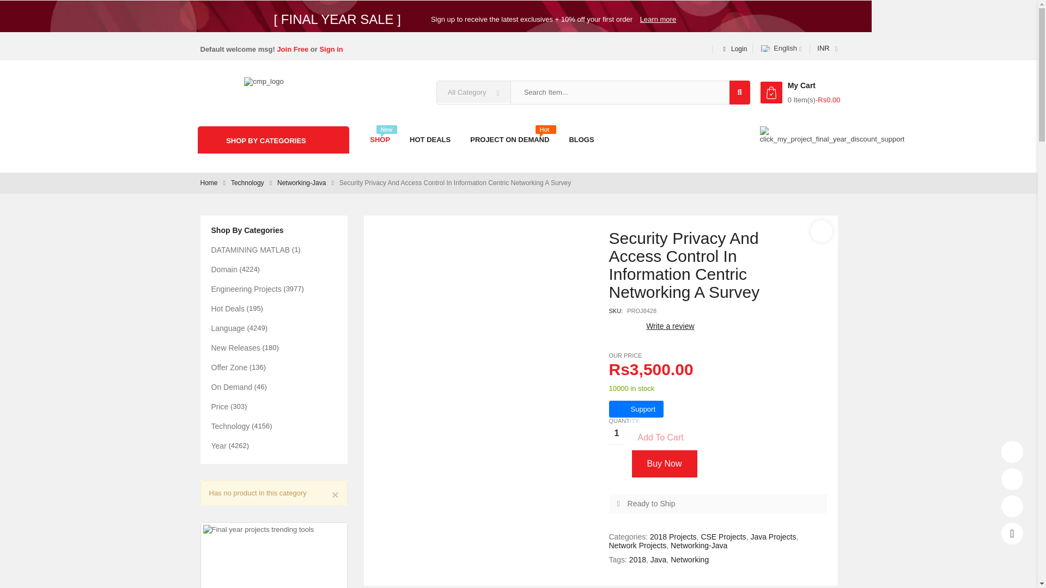 Image resolution: width=1046 pixels, height=588 pixels. I want to click on Final year projects trending tools, so click(273, 556).